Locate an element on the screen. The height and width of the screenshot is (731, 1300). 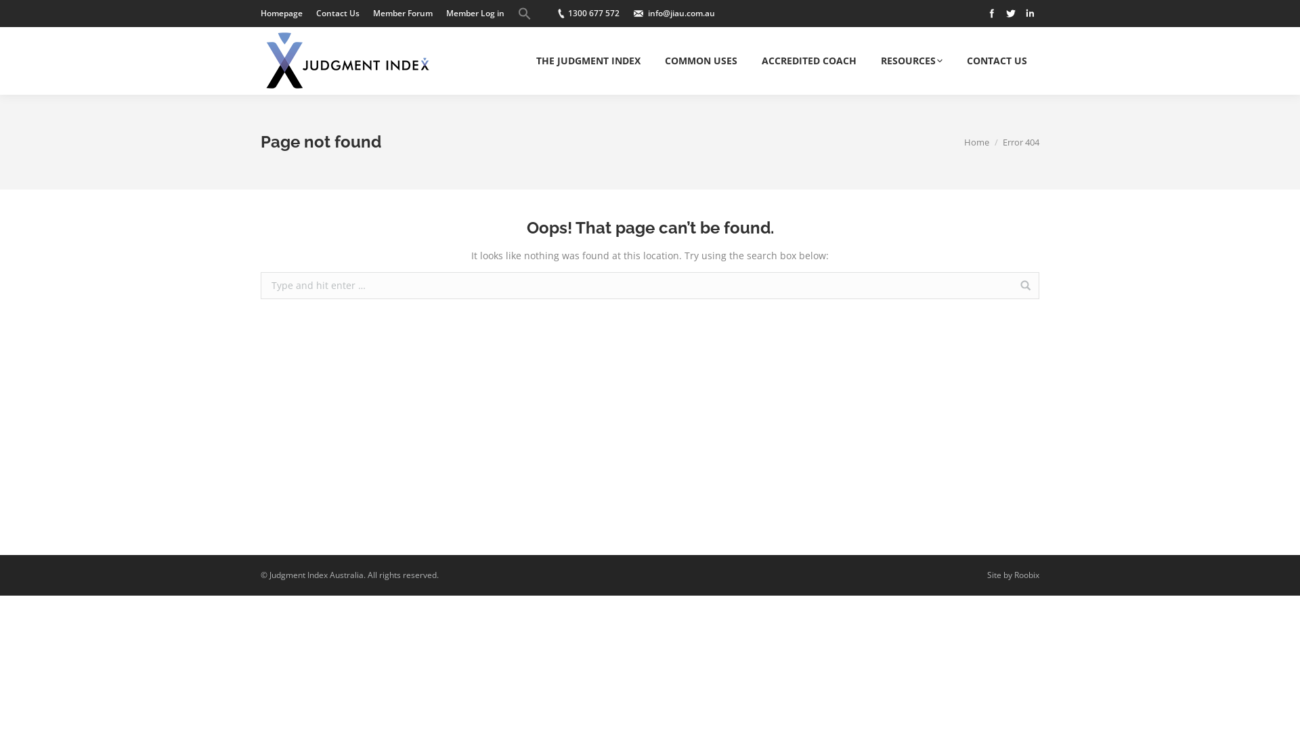
info@jiau.com.au is located at coordinates (681, 14).